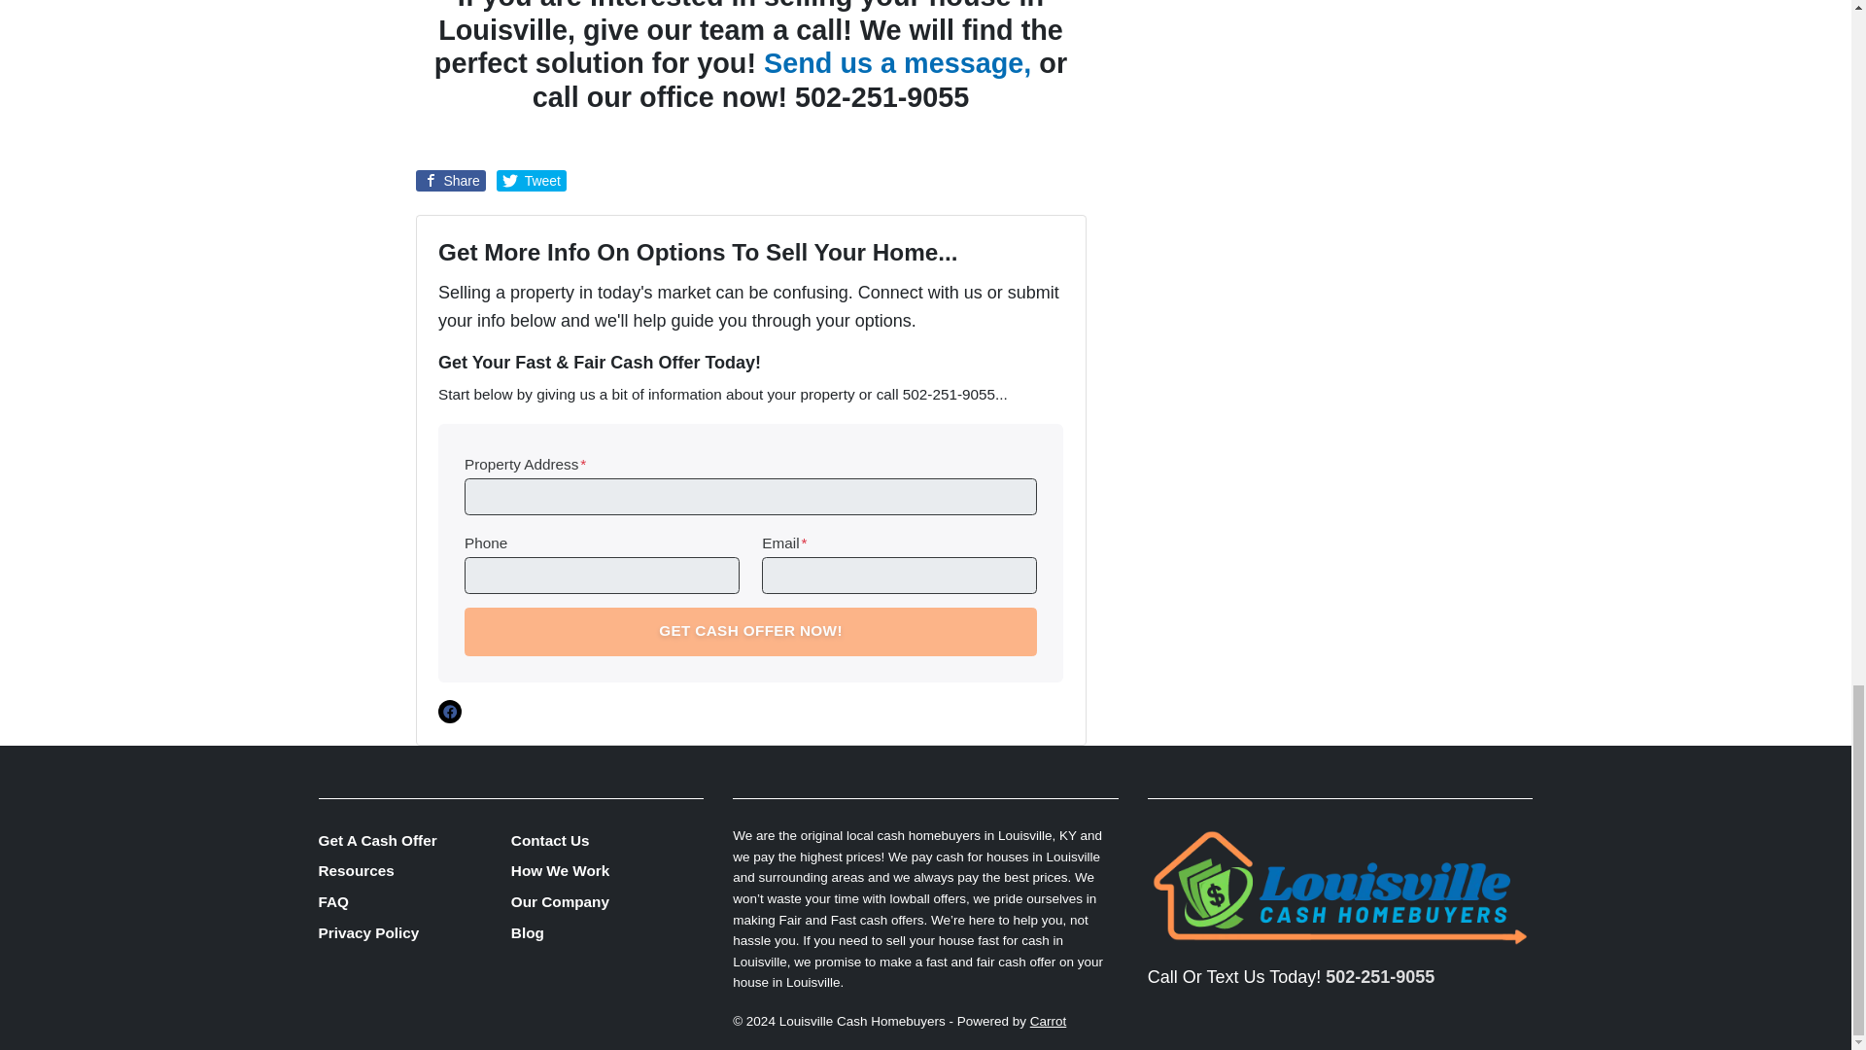 The width and height of the screenshot is (1866, 1050). Describe the element at coordinates (415, 933) in the screenshot. I see `Privacy Policy` at that location.